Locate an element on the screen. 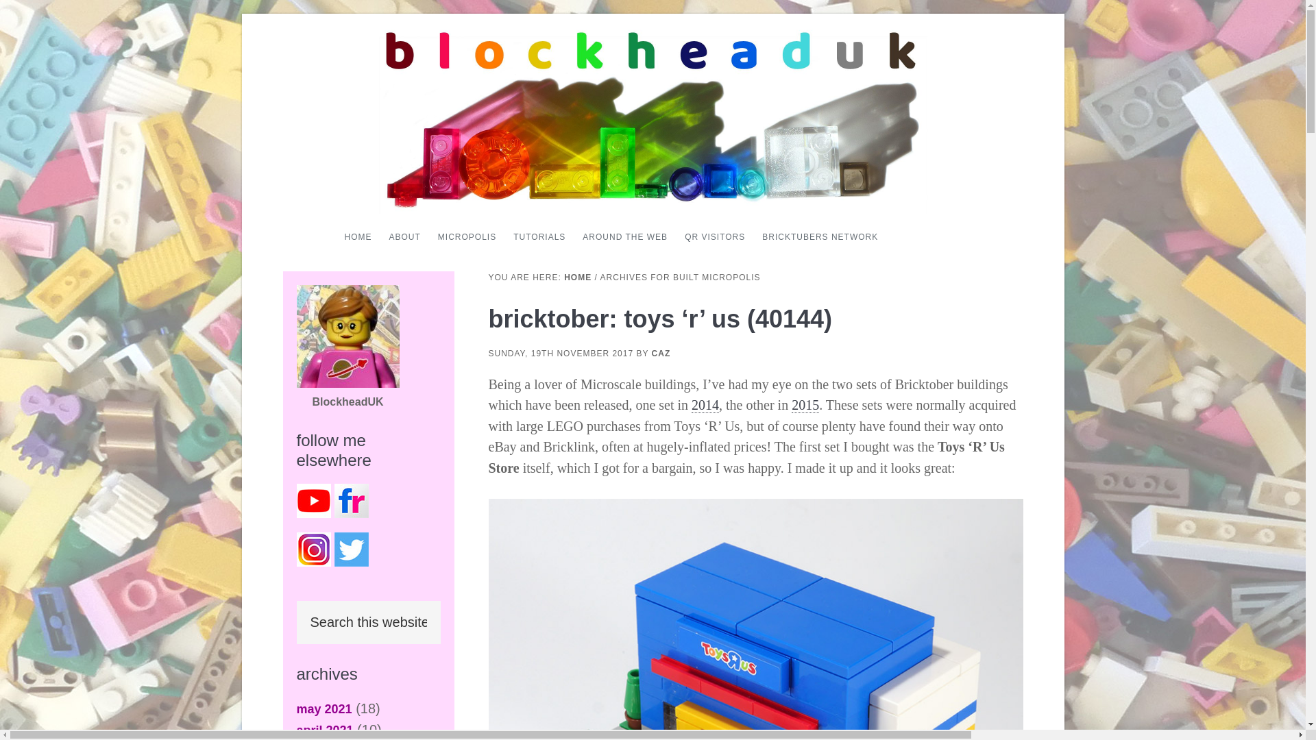 The height and width of the screenshot is (740, 1316). AROUND THE WEB is located at coordinates (625, 237).